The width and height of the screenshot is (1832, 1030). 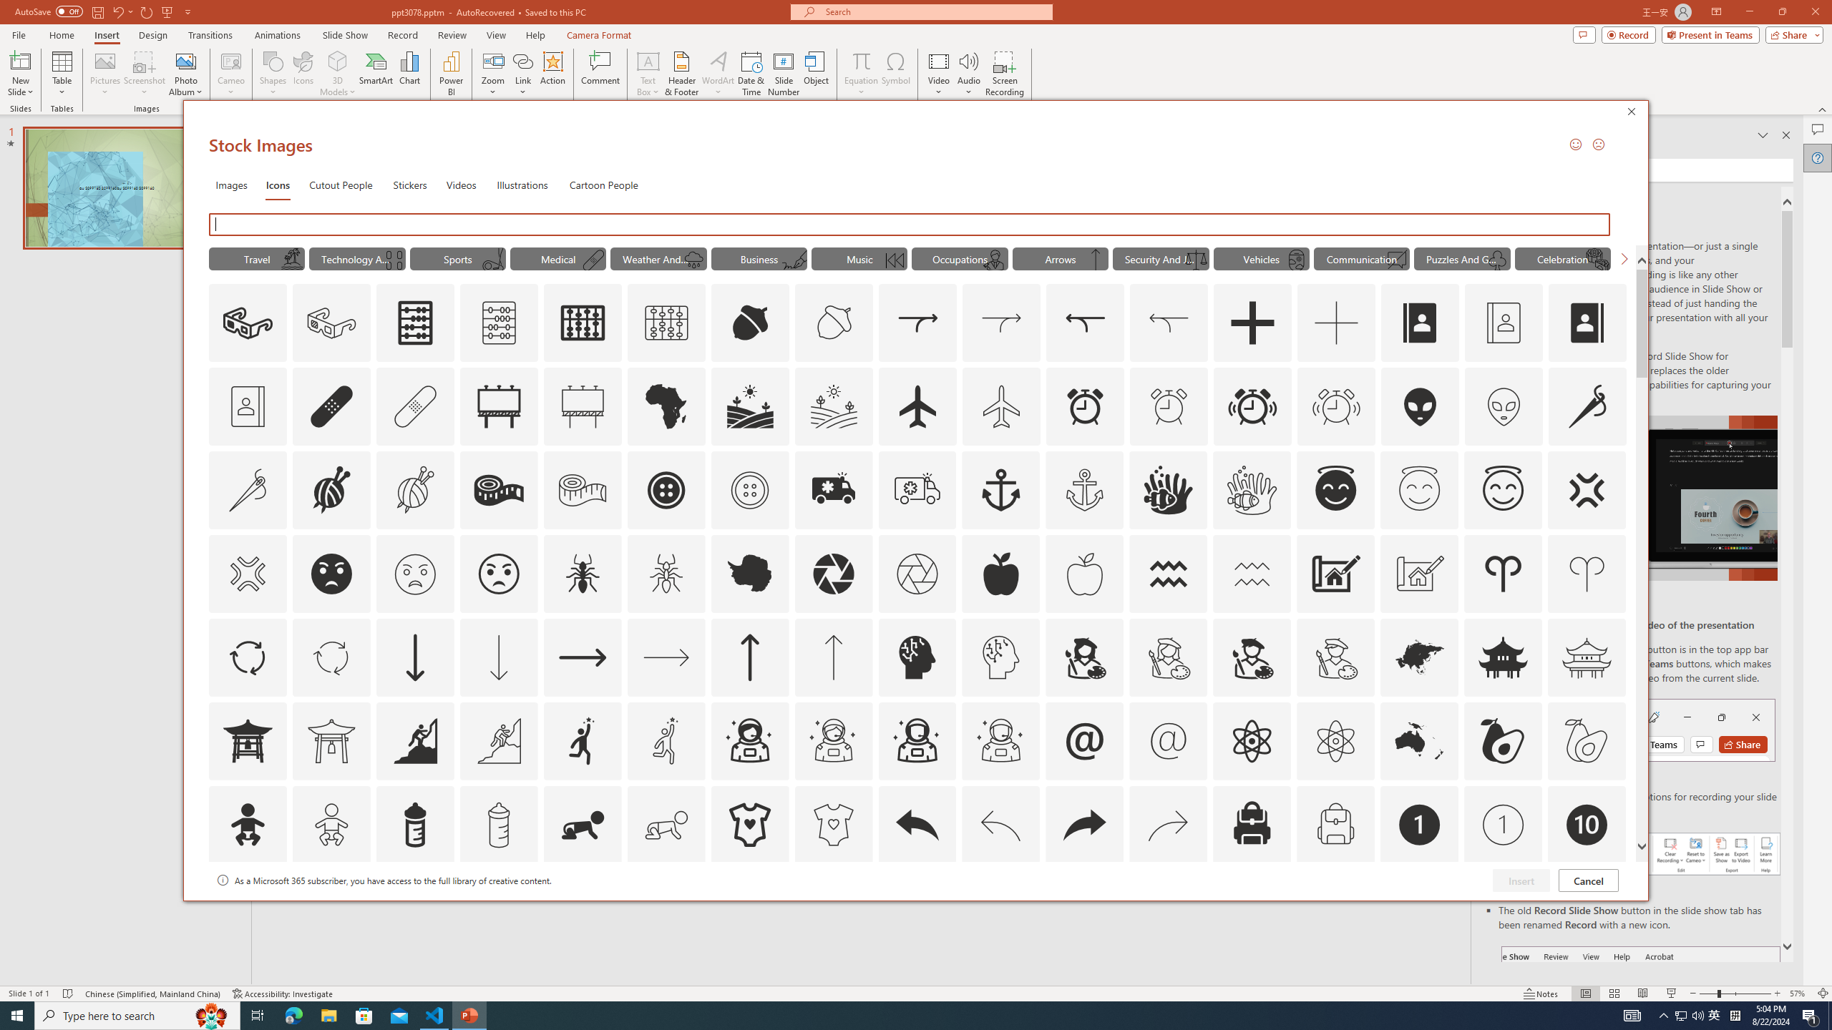 What do you see at coordinates (331, 490) in the screenshot?
I see `AutomationID: Icons_AlterationsTailoring1` at bounding box center [331, 490].